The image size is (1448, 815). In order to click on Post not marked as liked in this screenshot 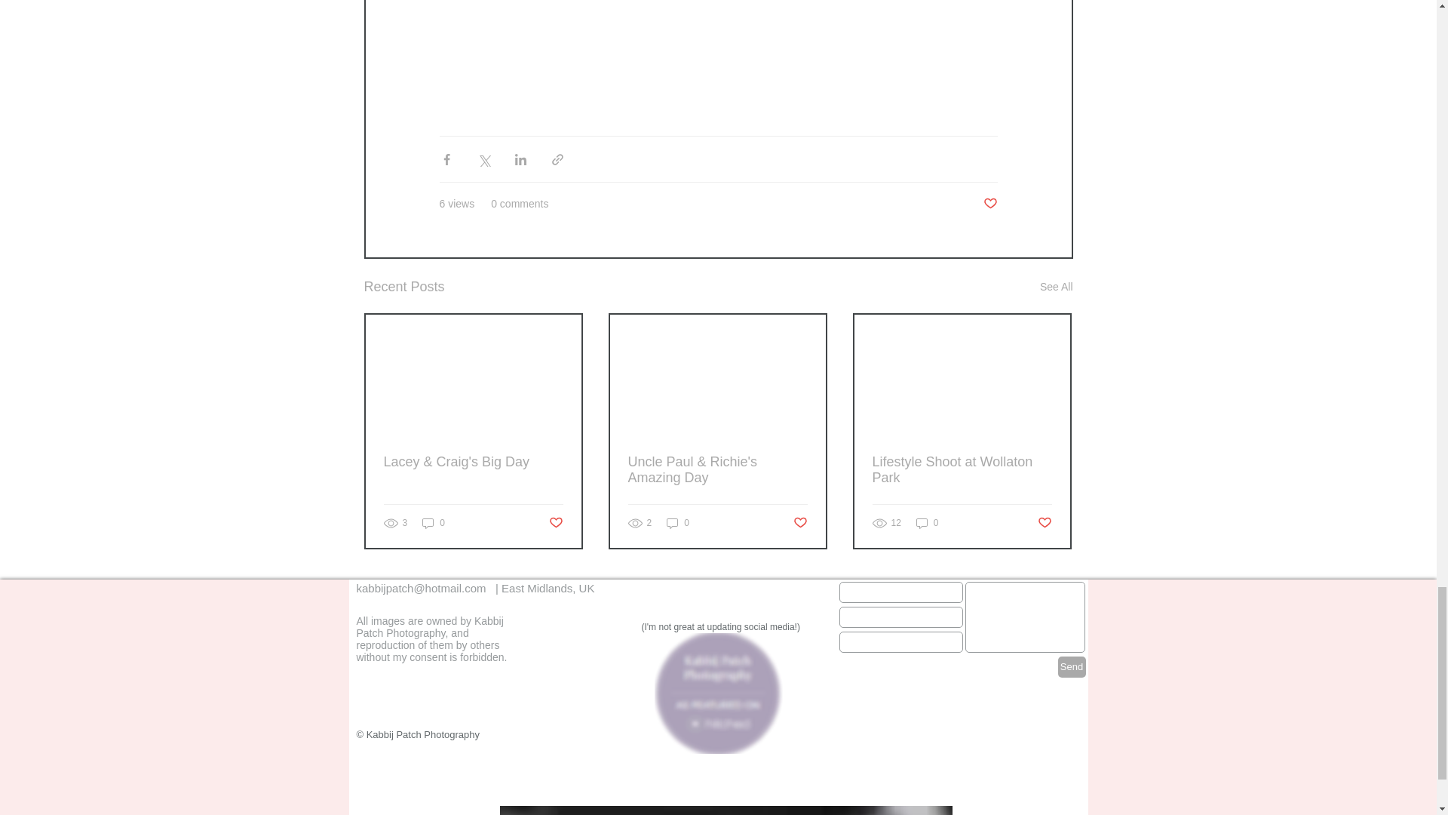, I will do `click(989, 204)`.